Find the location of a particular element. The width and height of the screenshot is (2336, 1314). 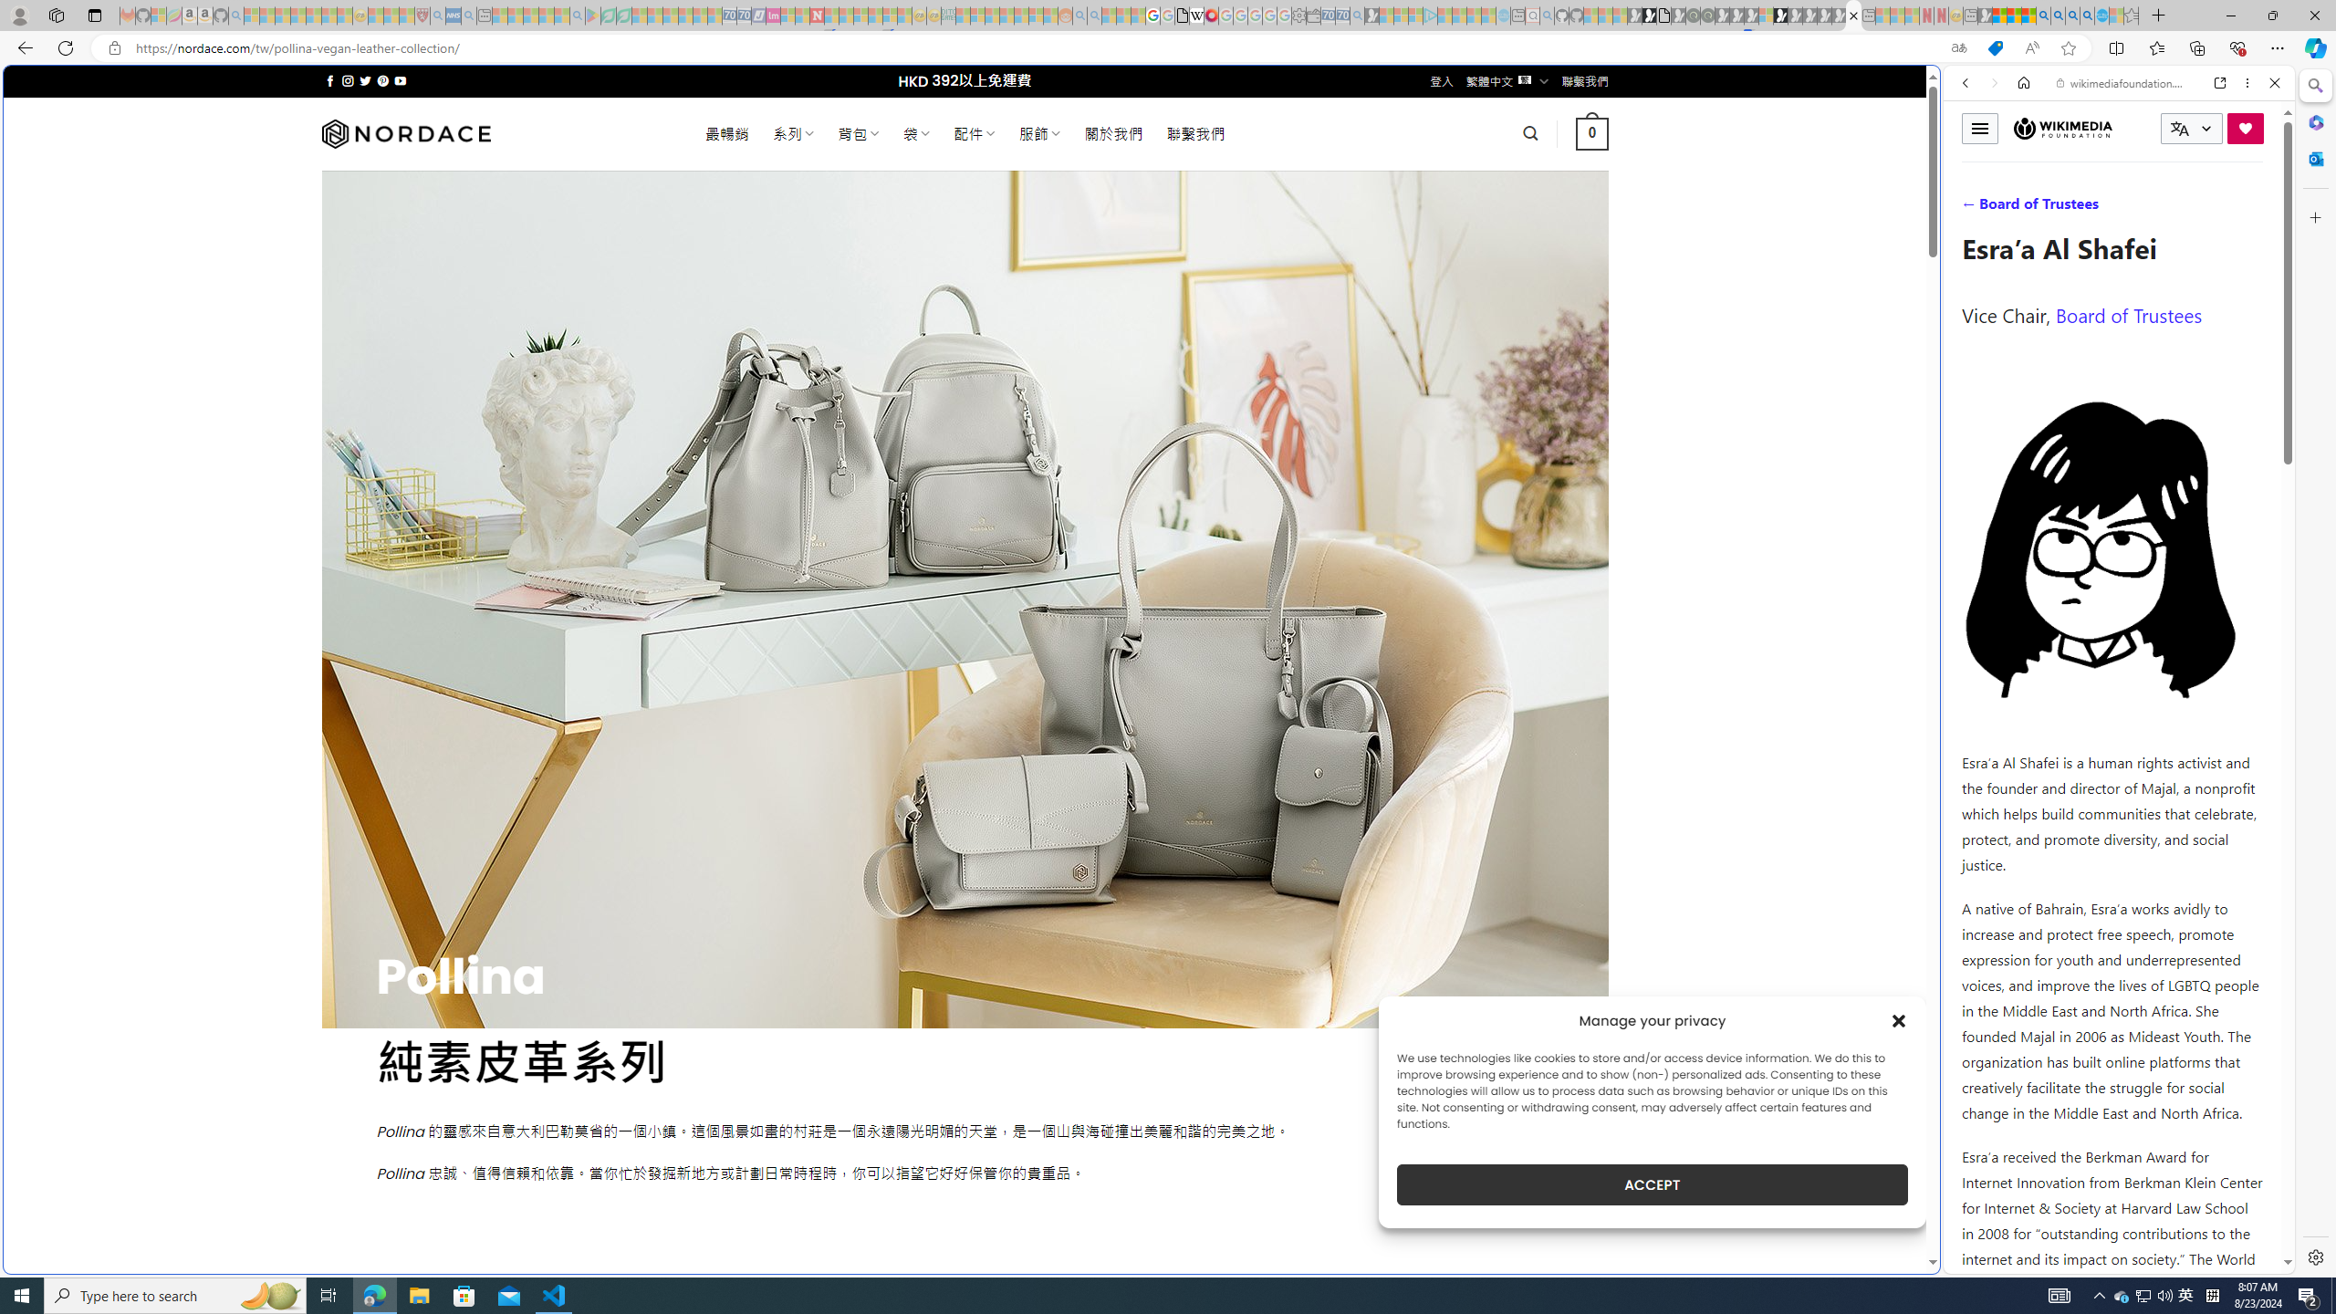

New tab is located at coordinates (1168, 1097).